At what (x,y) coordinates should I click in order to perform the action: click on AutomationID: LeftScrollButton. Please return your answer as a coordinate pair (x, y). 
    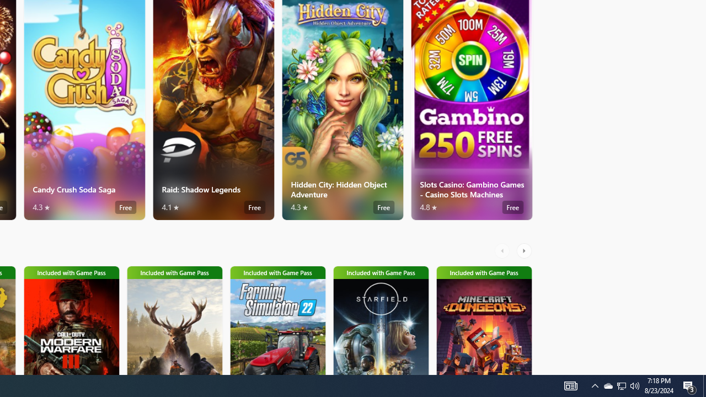
    Looking at the image, I should click on (504, 250).